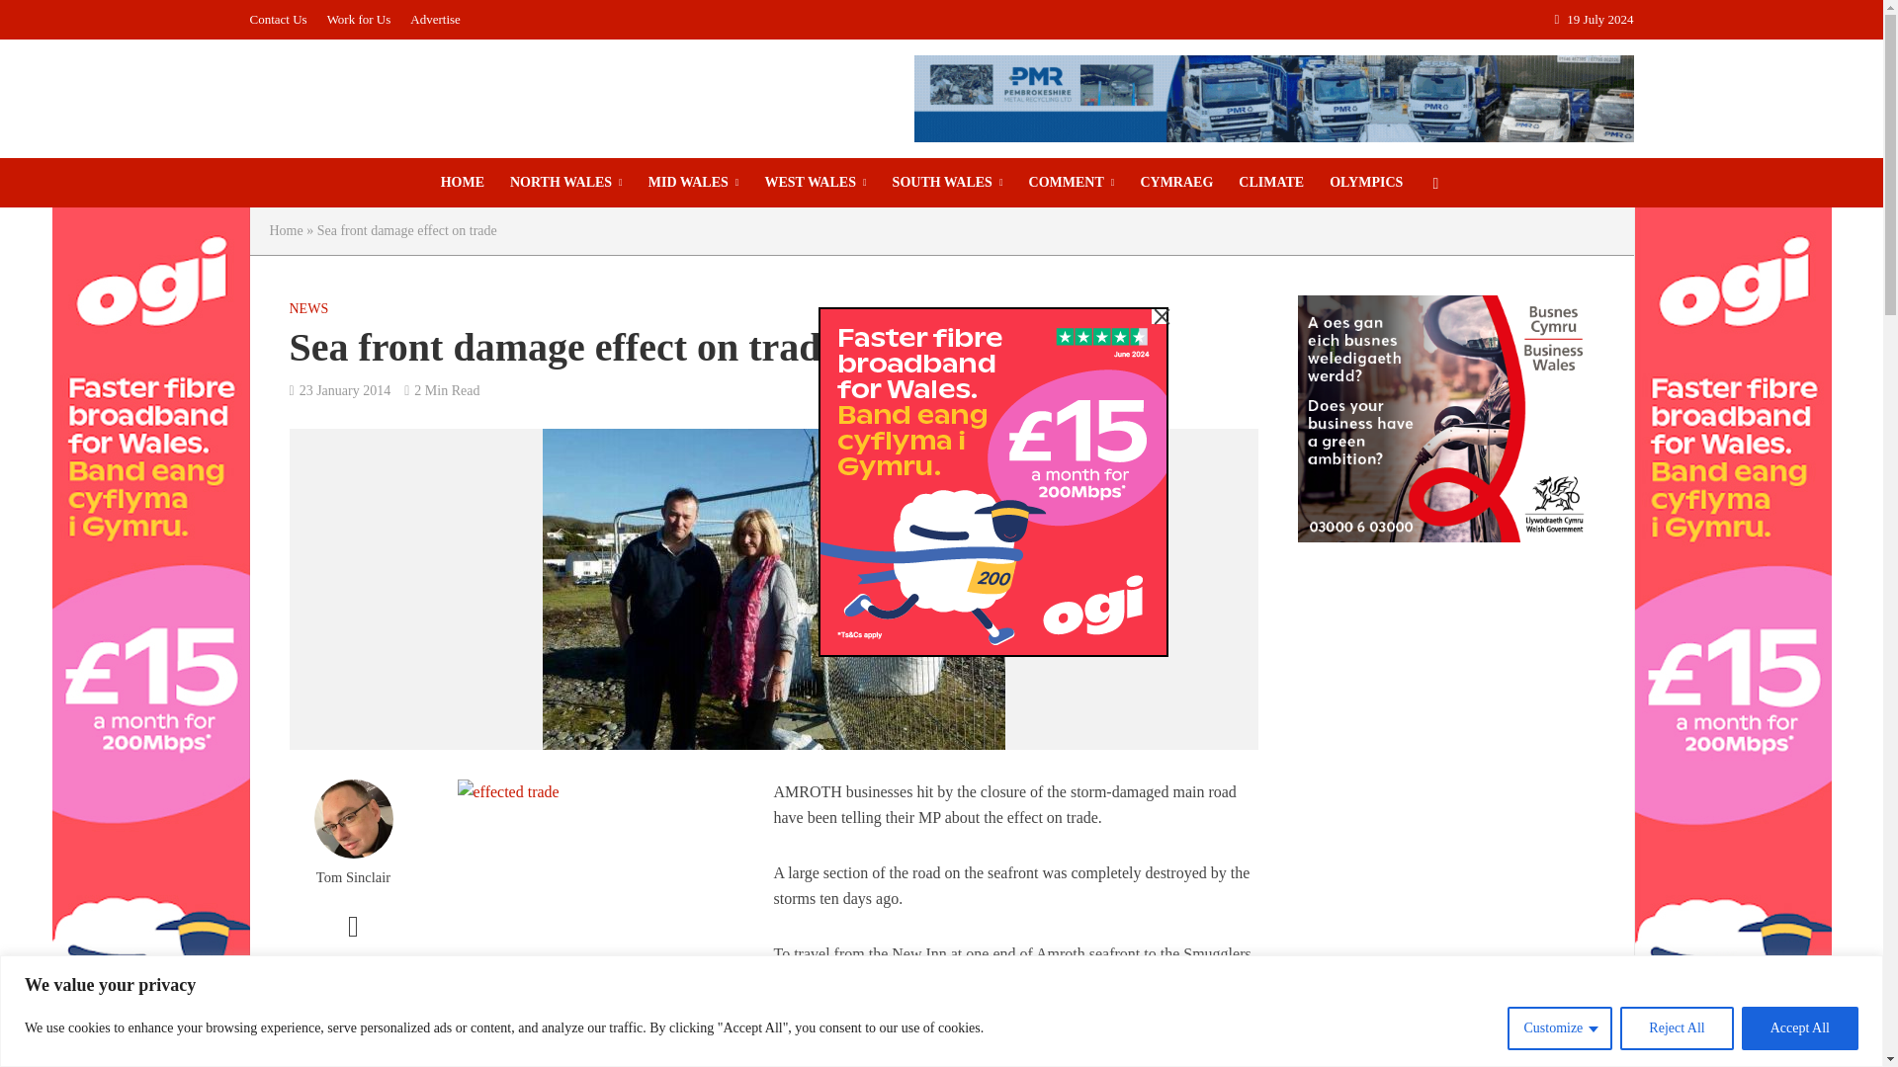  I want to click on Advertise, so click(435, 20).